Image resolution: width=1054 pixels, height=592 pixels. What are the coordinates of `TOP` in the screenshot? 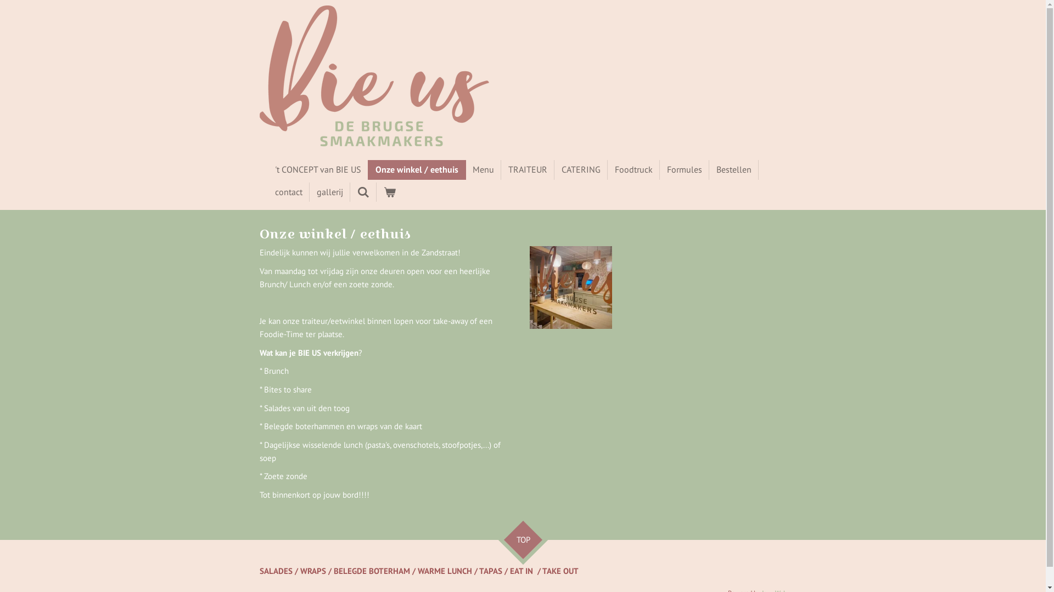 It's located at (517, 534).